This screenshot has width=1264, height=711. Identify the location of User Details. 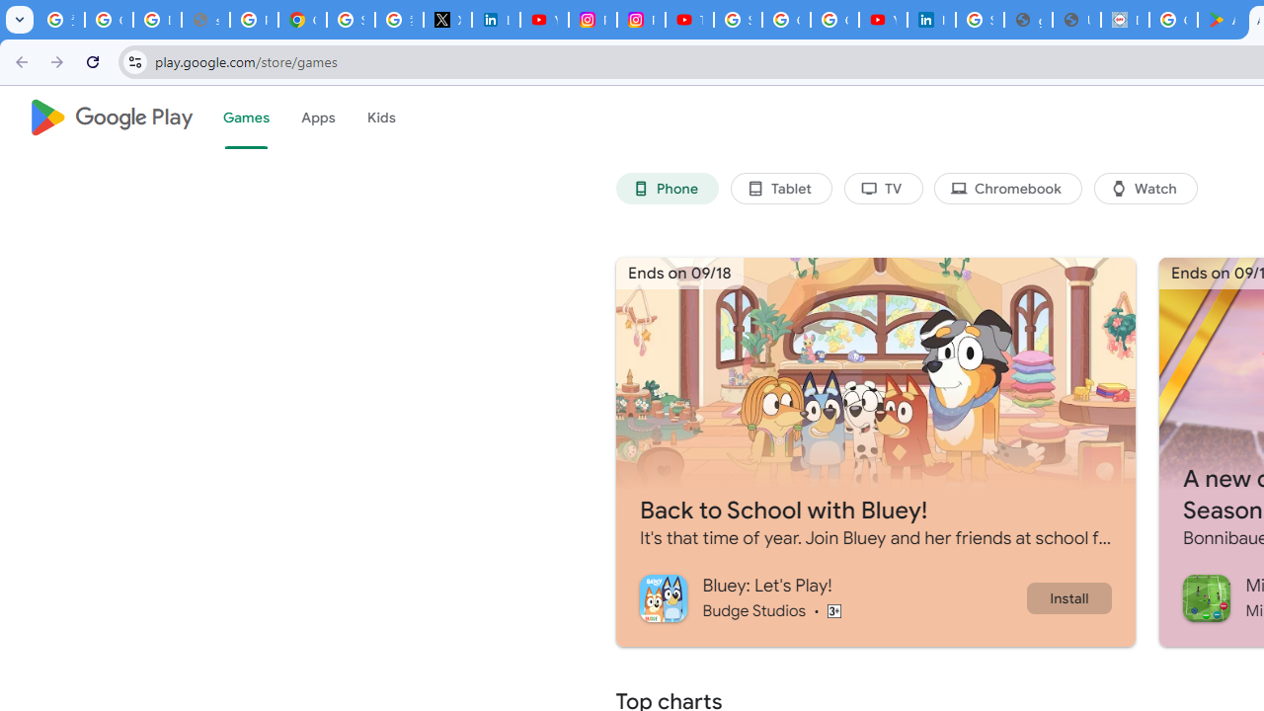
(1076, 20).